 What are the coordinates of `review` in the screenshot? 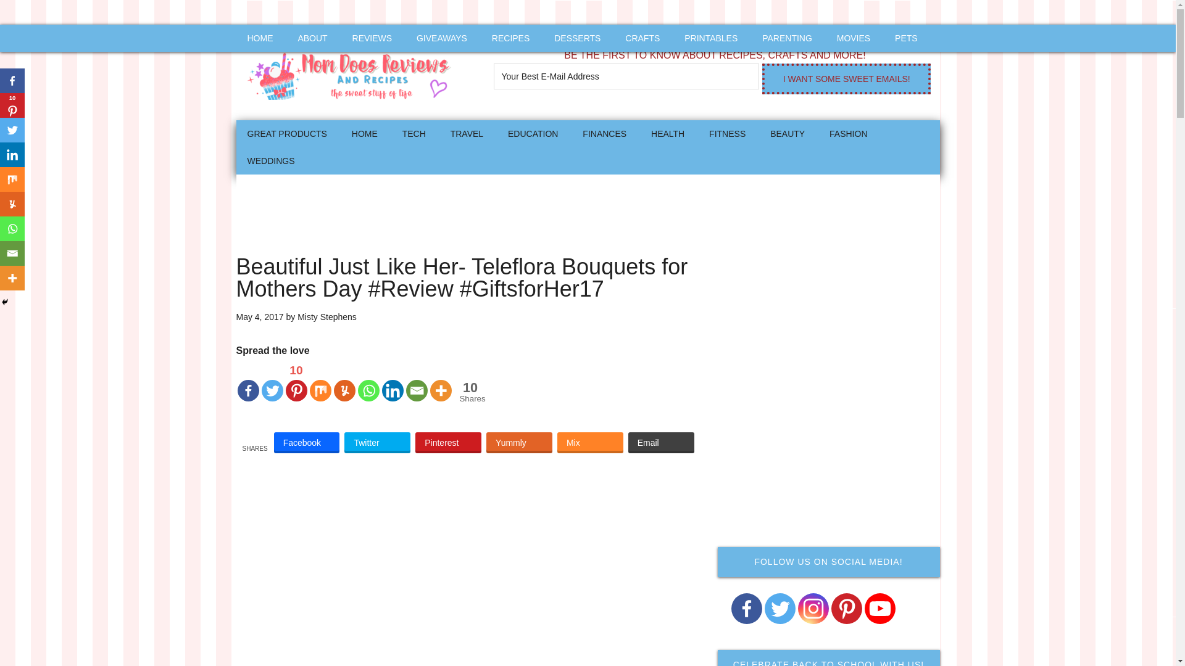 It's located at (372, 38).